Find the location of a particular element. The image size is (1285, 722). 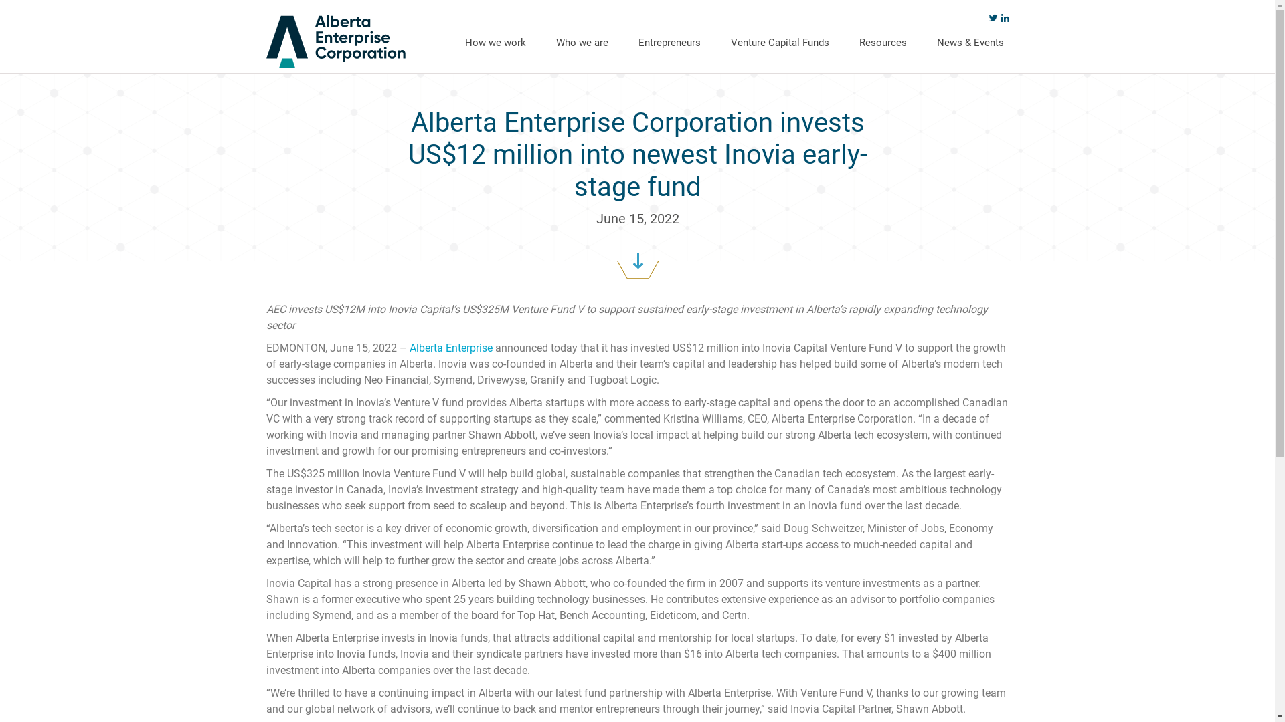

News & Events is located at coordinates (970, 42).